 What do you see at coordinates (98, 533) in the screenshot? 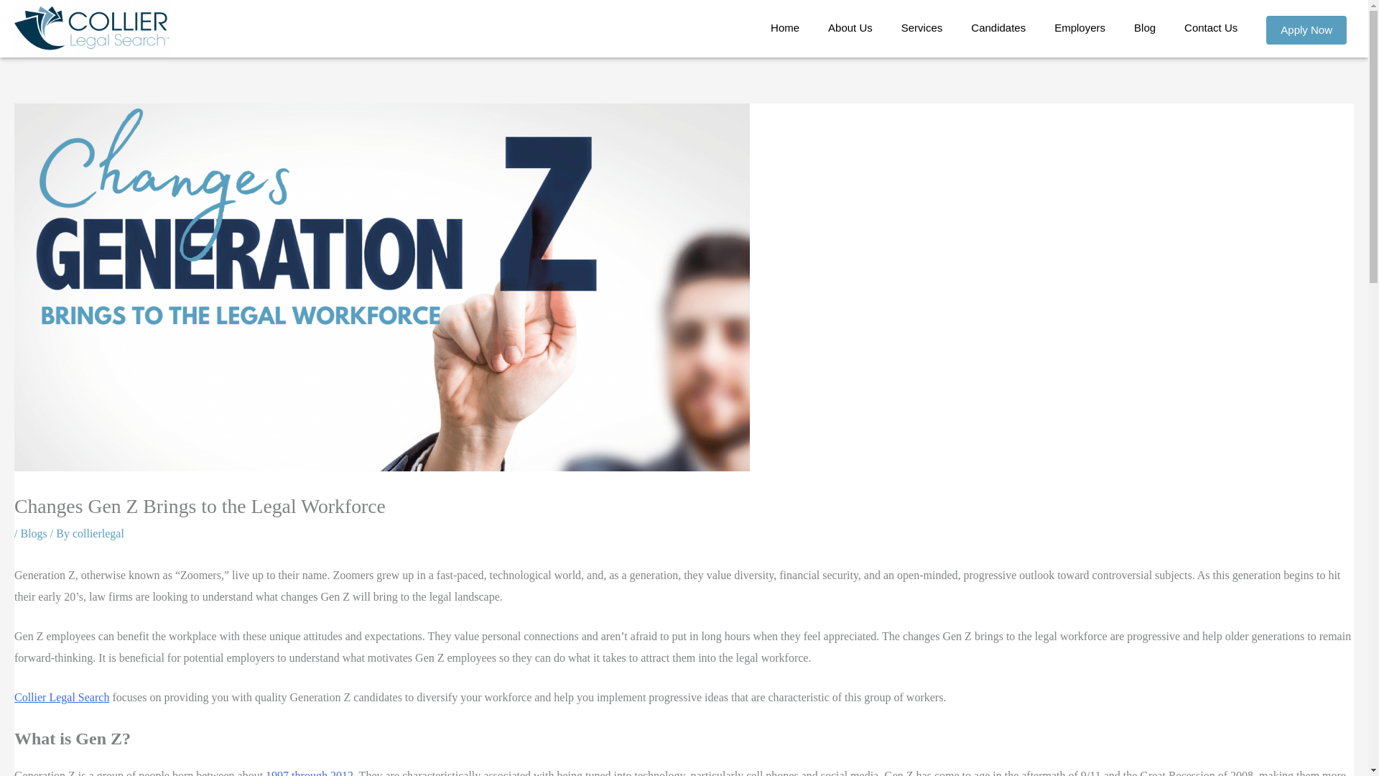
I see `View all posts by collierlegal` at bounding box center [98, 533].